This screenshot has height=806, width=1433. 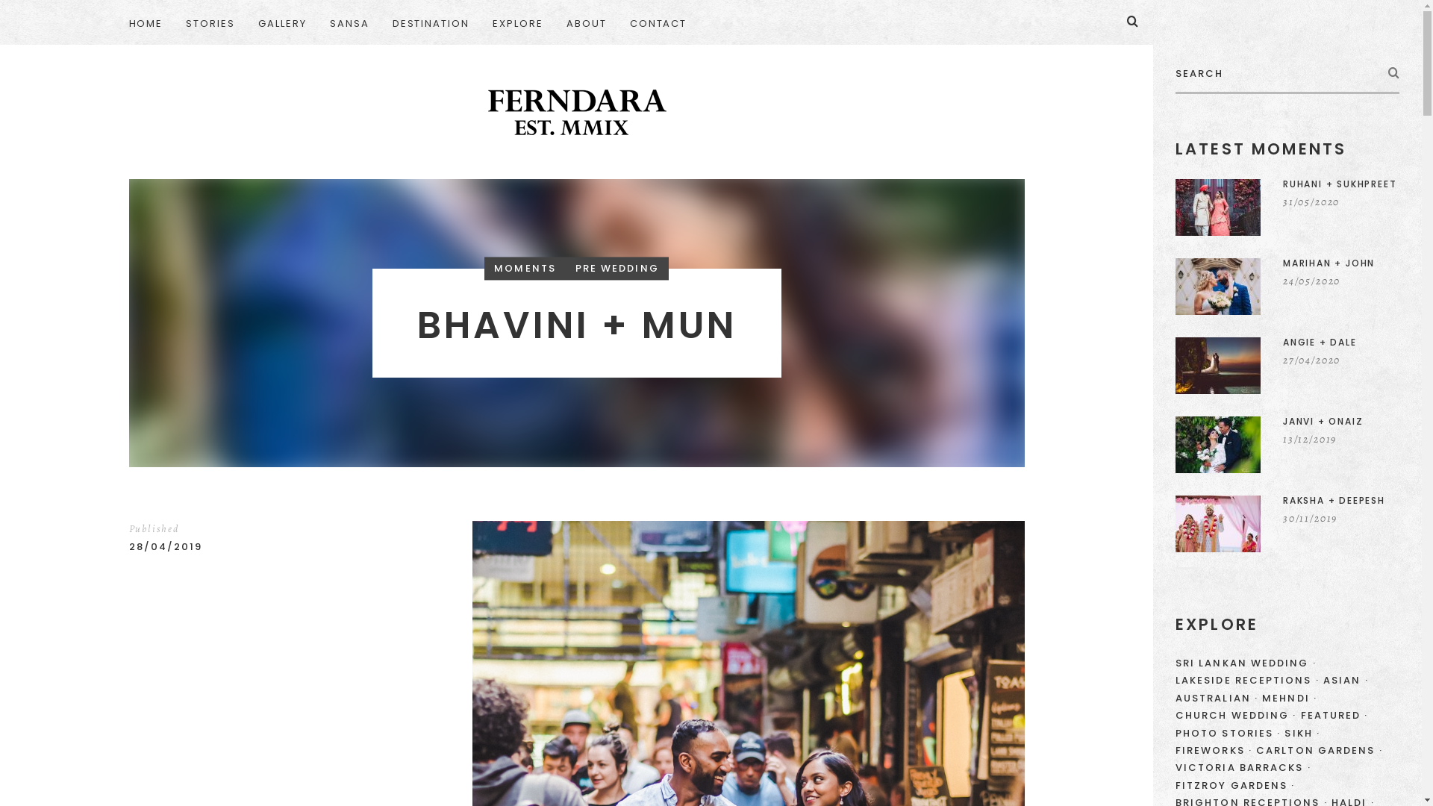 I want to click on SANSA, so click(x=349, y=22).